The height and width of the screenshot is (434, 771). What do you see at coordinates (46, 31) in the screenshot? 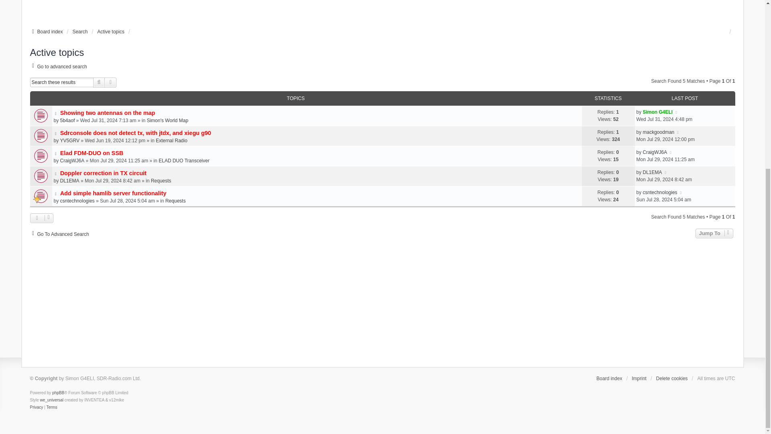
I see `Board index` at bounding box center [46, 31].